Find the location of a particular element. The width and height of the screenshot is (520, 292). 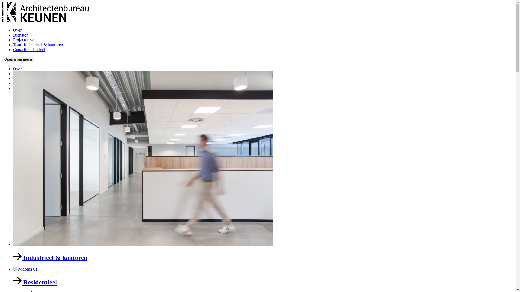

Contact is located at coordinates (20, 50).